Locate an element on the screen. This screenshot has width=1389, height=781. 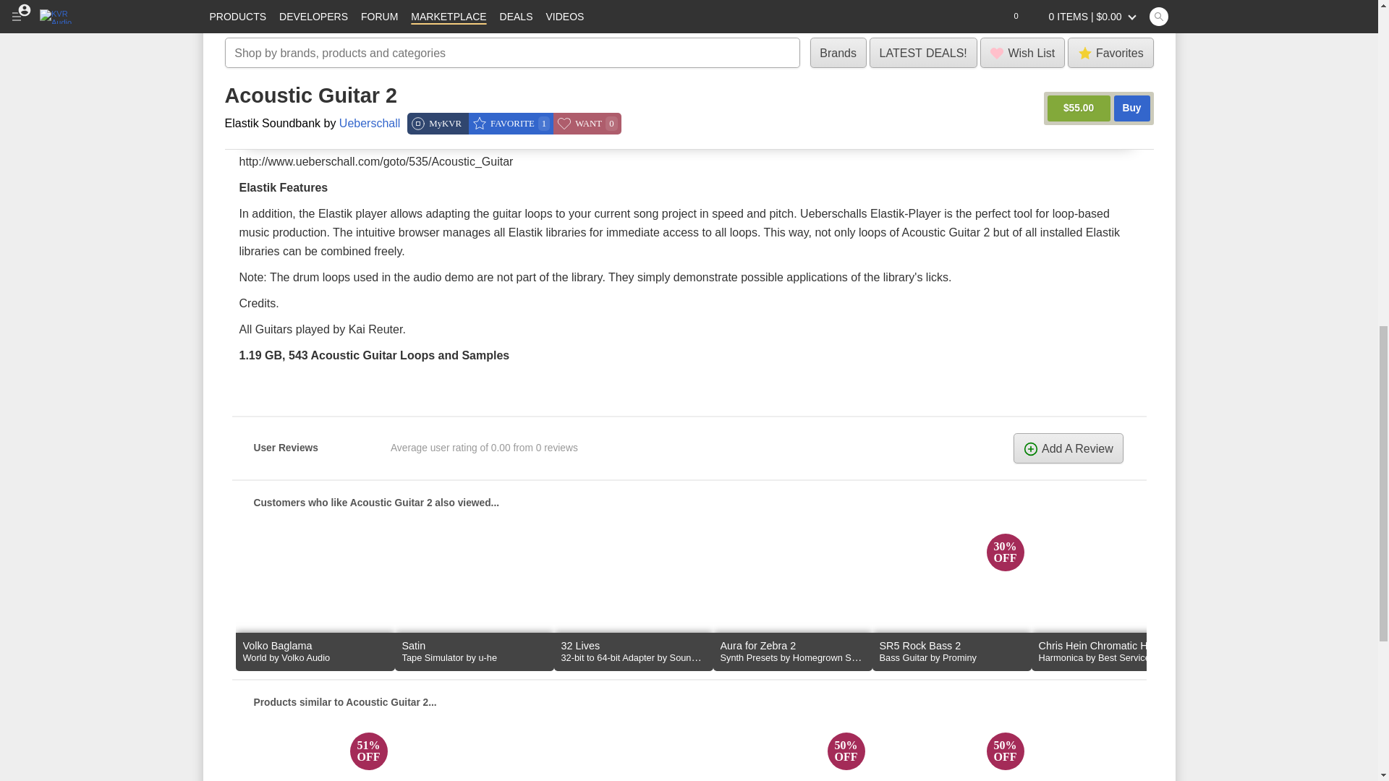
Customers who like Acoustic Guitar 2 also viewed... is located at coordinates (689, 502).